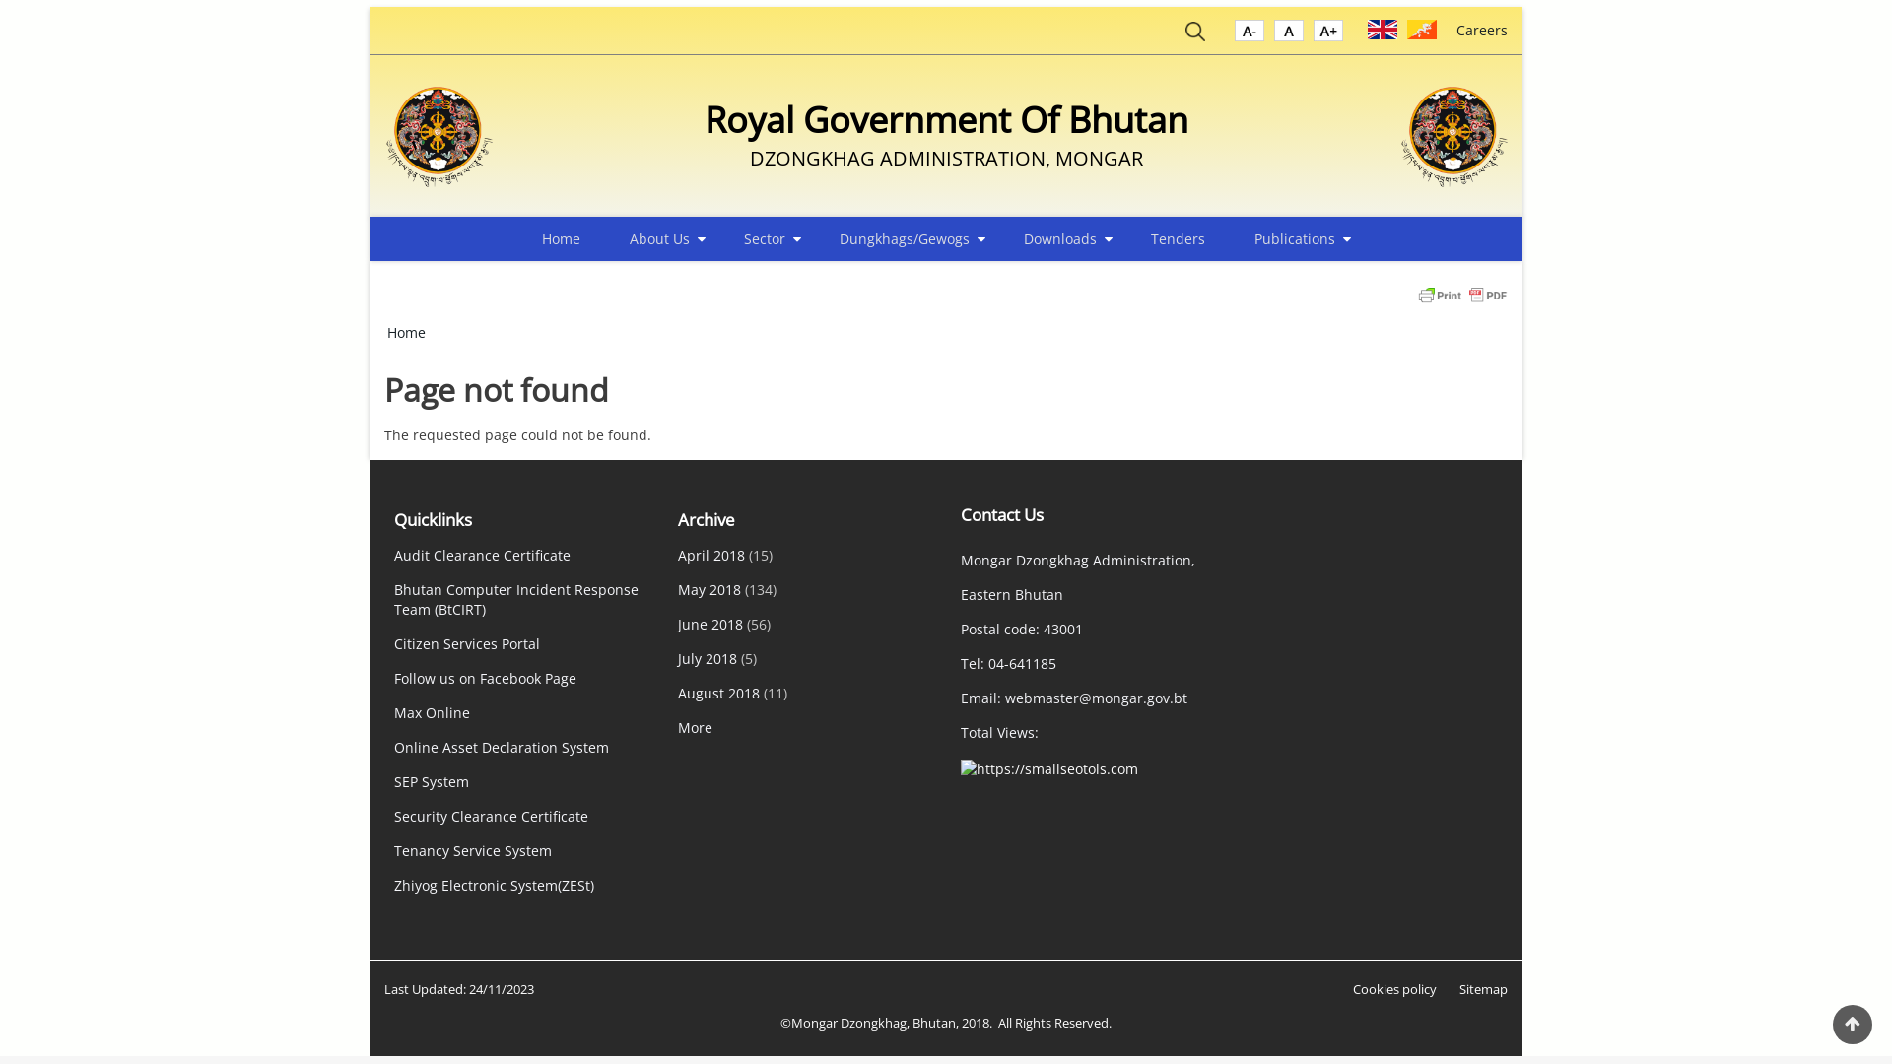  What do you see at coordinates (483, 556) in the screenshot?
I see `Audit Clearance Certificate` at bounding box center [483, 556].